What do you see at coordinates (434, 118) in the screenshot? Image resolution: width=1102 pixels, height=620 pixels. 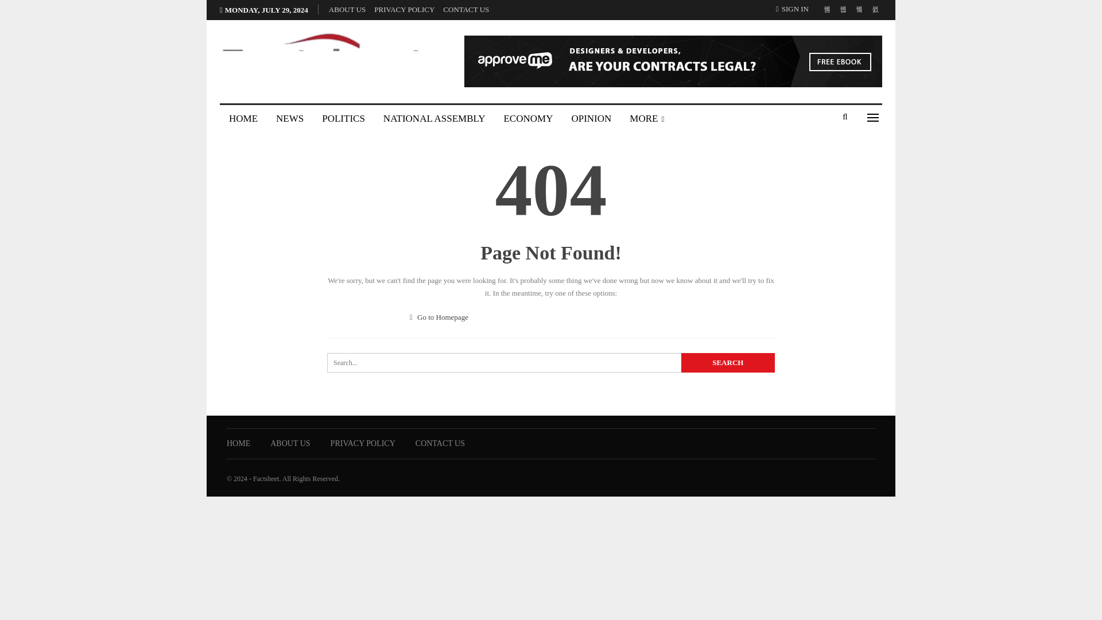 I see `NATIONAL ASSEMBLY` at bounding box center [434, 118].